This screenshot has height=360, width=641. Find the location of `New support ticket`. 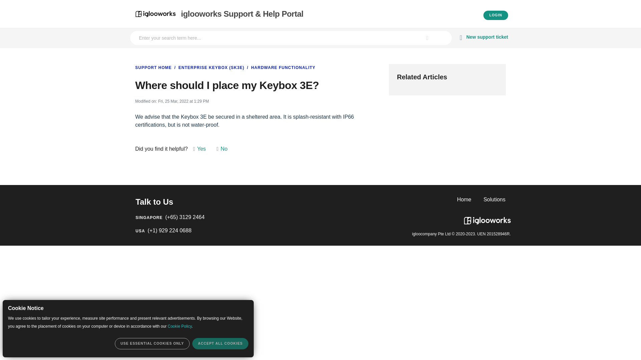

New support ticket is located at coordinates (483, 38).